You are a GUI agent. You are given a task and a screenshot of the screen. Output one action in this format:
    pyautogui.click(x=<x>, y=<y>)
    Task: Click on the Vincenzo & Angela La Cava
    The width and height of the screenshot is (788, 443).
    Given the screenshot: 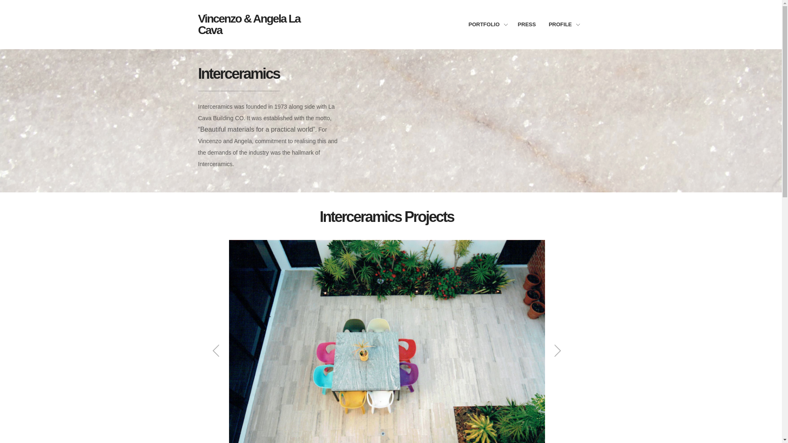 What is the action you would take?
    pyautogui.click(x=255, y=25)
    